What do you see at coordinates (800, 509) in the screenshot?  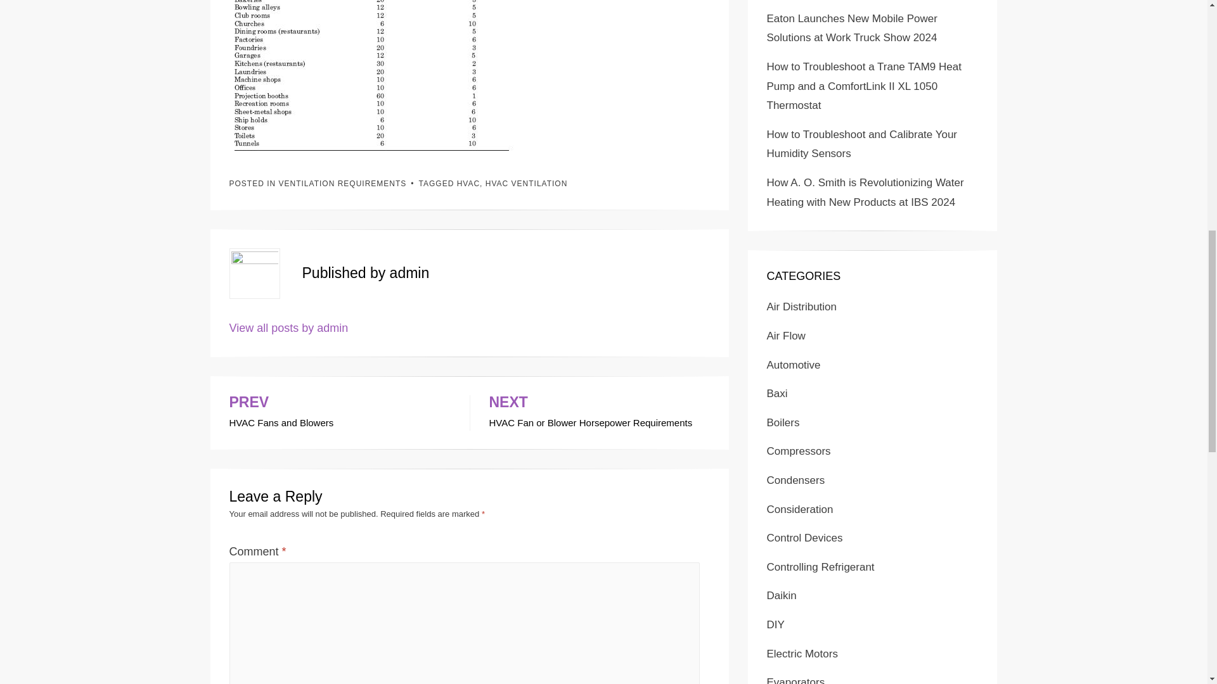 I see `Compressors` at bounding box center [800, 509].